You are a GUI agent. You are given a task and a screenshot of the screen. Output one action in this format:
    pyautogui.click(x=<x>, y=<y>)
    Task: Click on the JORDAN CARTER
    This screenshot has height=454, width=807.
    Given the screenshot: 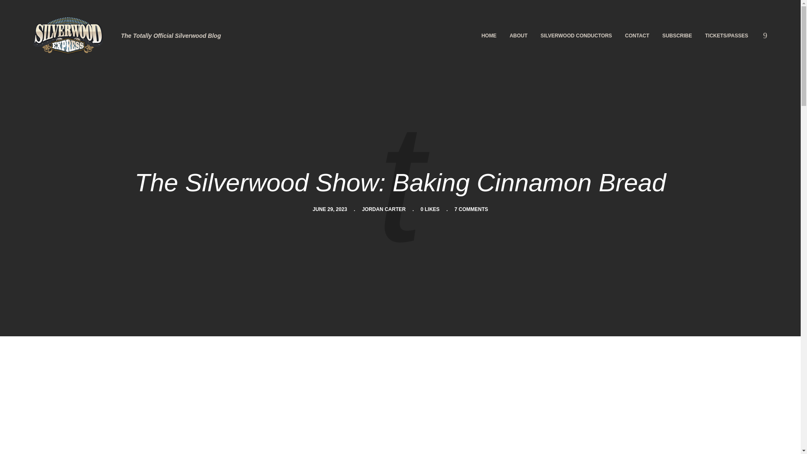 What is the action you would take?
    pyautogui.click(x=383, y=209)
    